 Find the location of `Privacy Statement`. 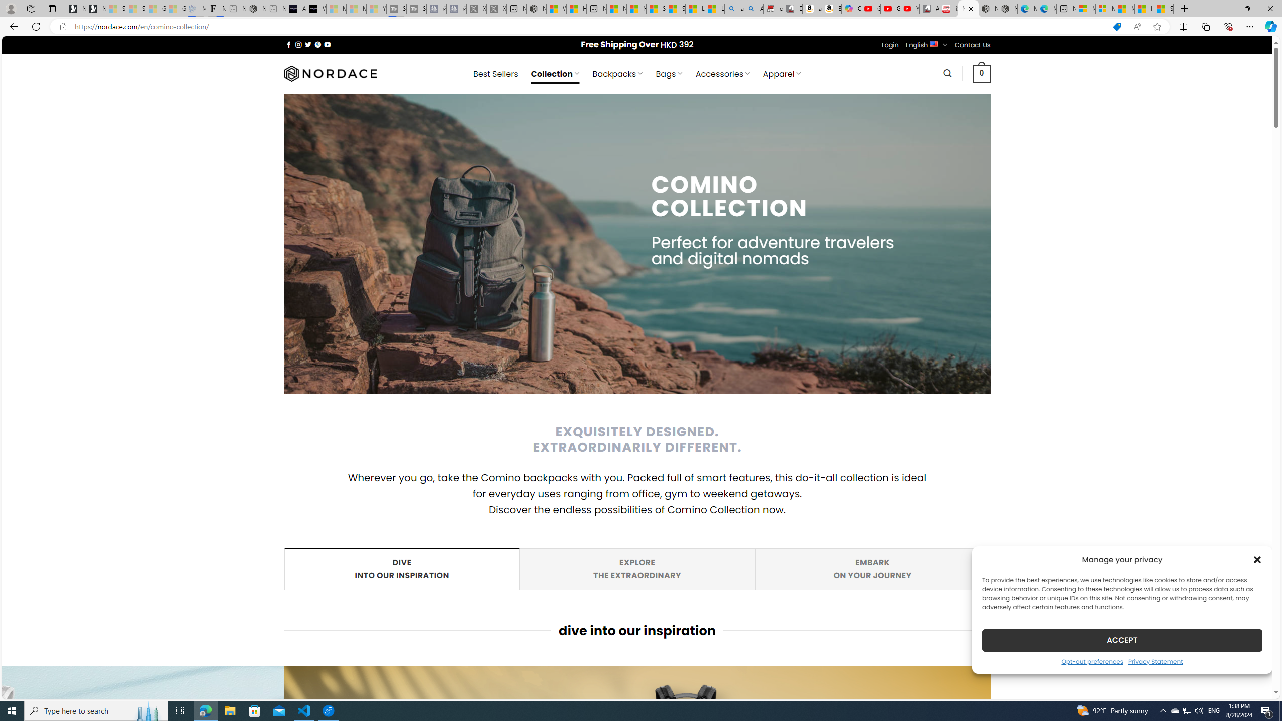

Privacy Statement is located at coordinates (1155, 661).